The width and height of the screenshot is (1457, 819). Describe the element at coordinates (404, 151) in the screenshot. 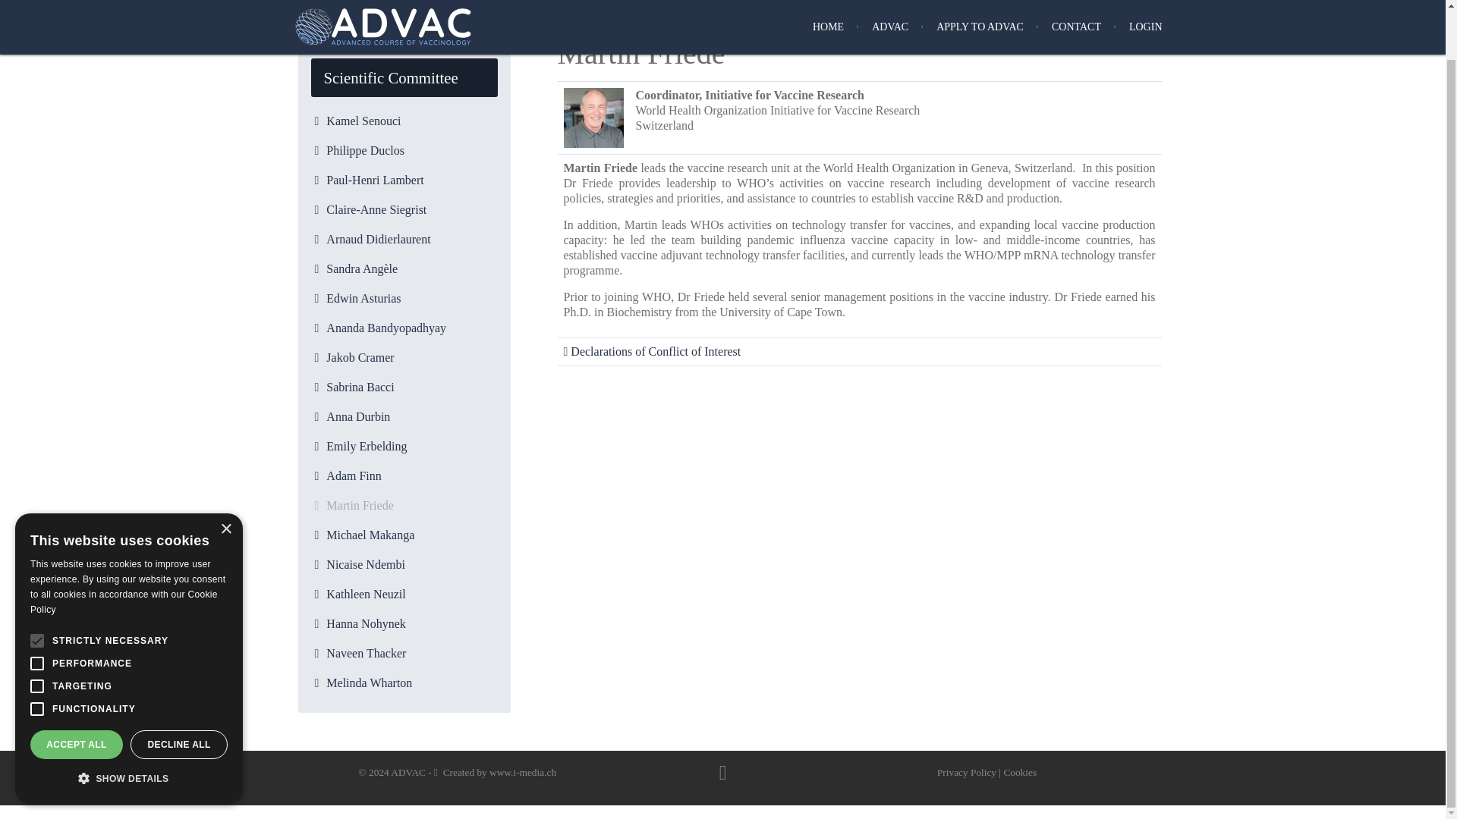

I see `Philippe Duclos` at that location.